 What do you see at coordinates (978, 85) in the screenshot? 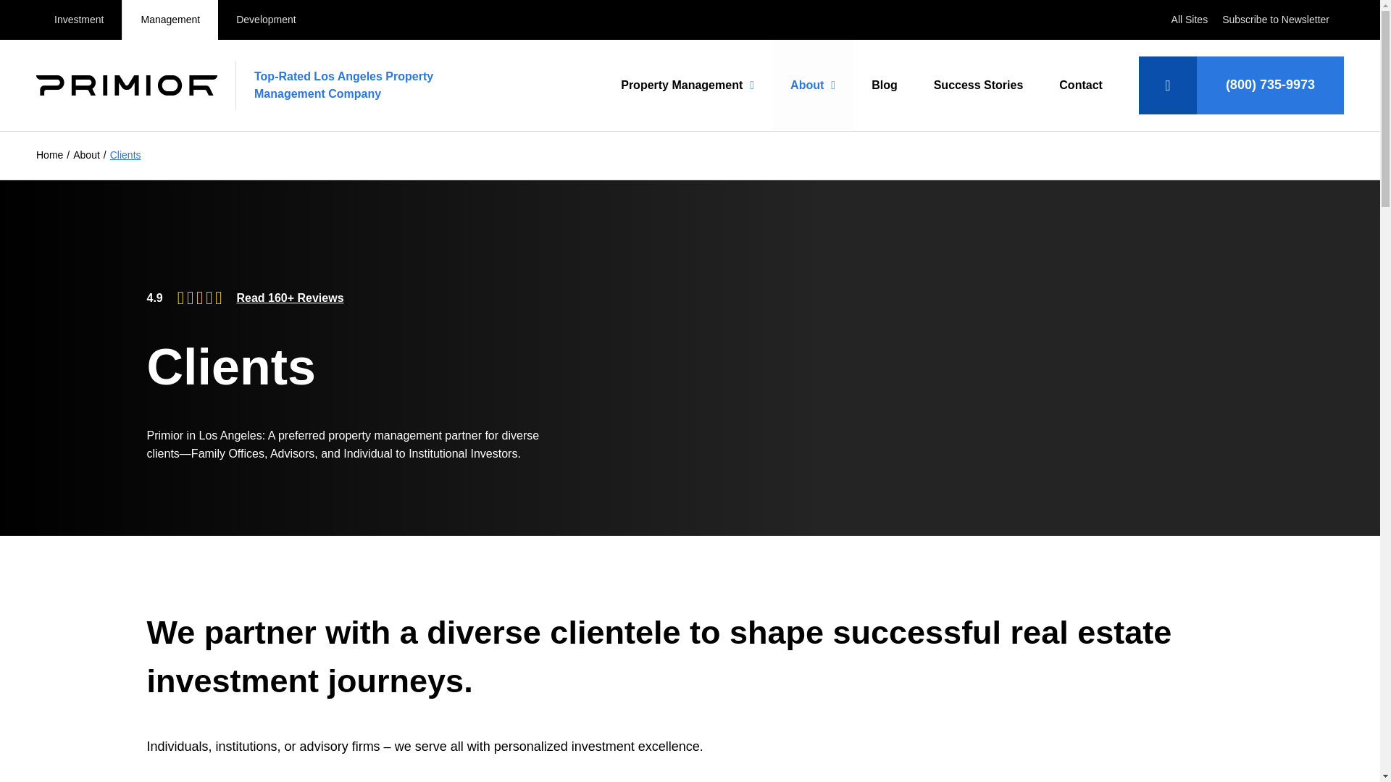
I see `Success Stories` at bounding box center [978, 85].